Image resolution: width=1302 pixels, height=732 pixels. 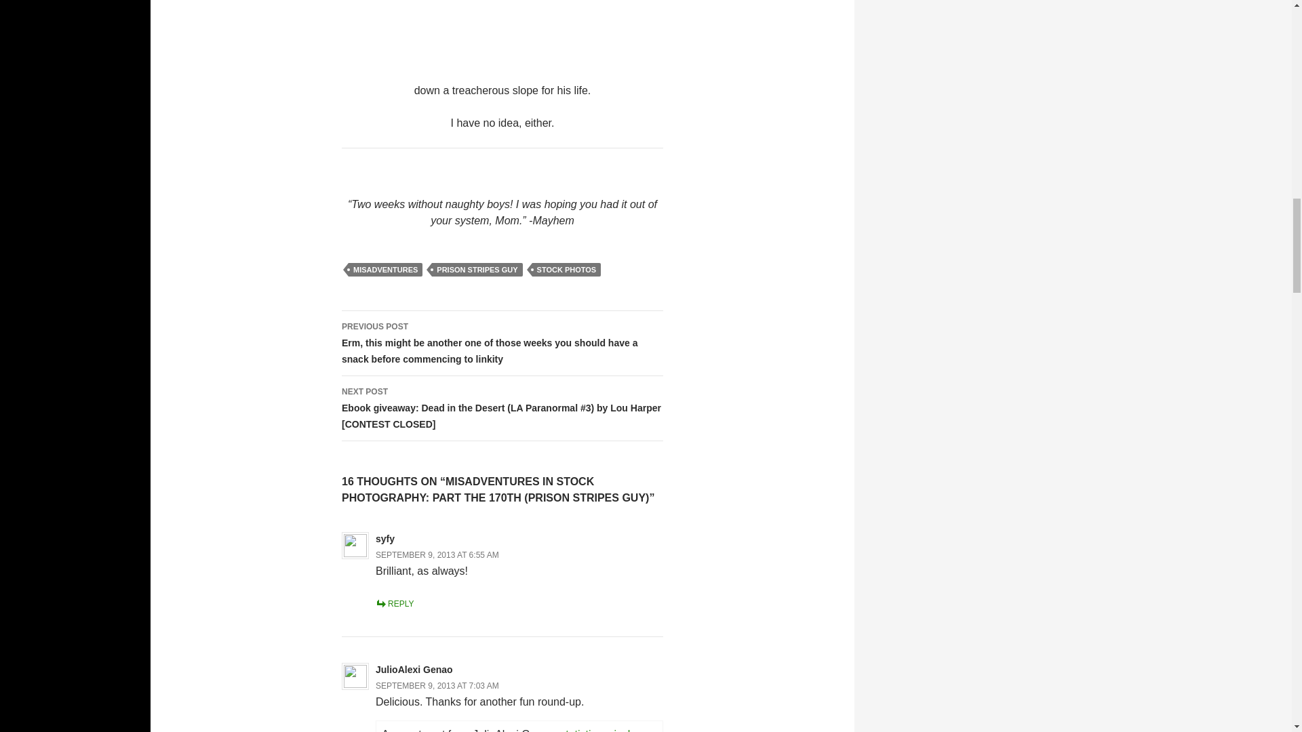 What do you see at coordinates (414, 669) in the screenshot?
I see `JulioAlexi Genao` at bounding box center [414, 669].